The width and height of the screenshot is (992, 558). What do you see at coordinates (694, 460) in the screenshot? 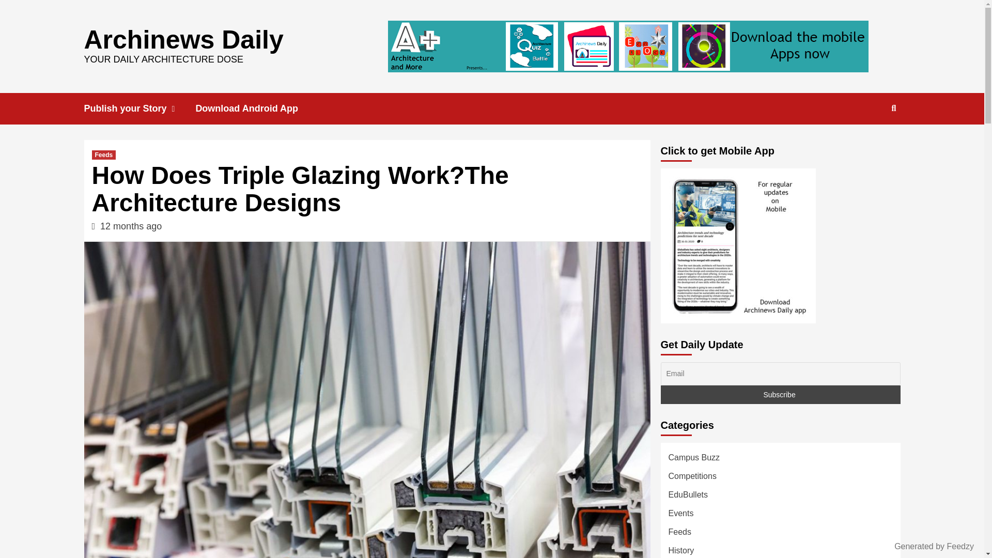
I see `Campus Buzz` at bounding box center [694, 460].